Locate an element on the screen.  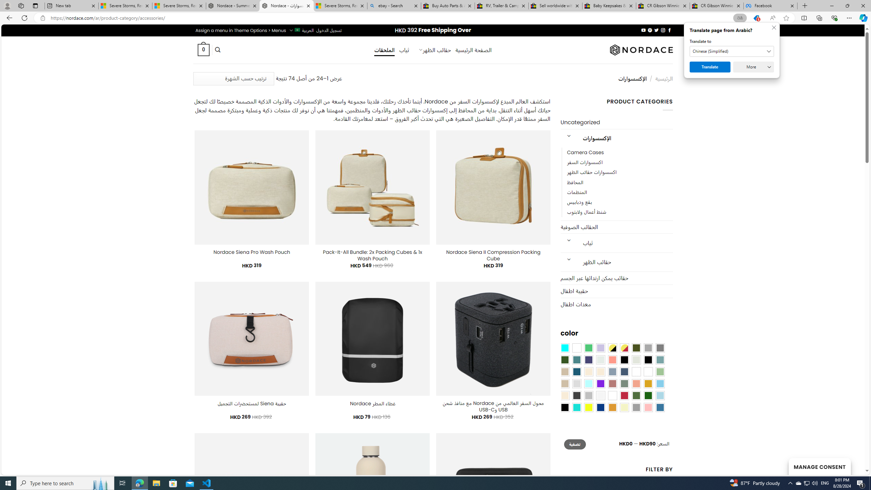
Follow on Twitter is located at coordinates (656, 30).